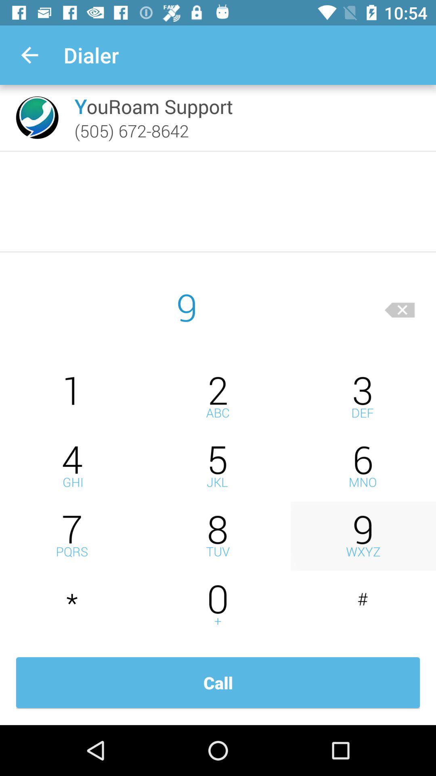  I want to click on click the number 6, so click(363, 466).